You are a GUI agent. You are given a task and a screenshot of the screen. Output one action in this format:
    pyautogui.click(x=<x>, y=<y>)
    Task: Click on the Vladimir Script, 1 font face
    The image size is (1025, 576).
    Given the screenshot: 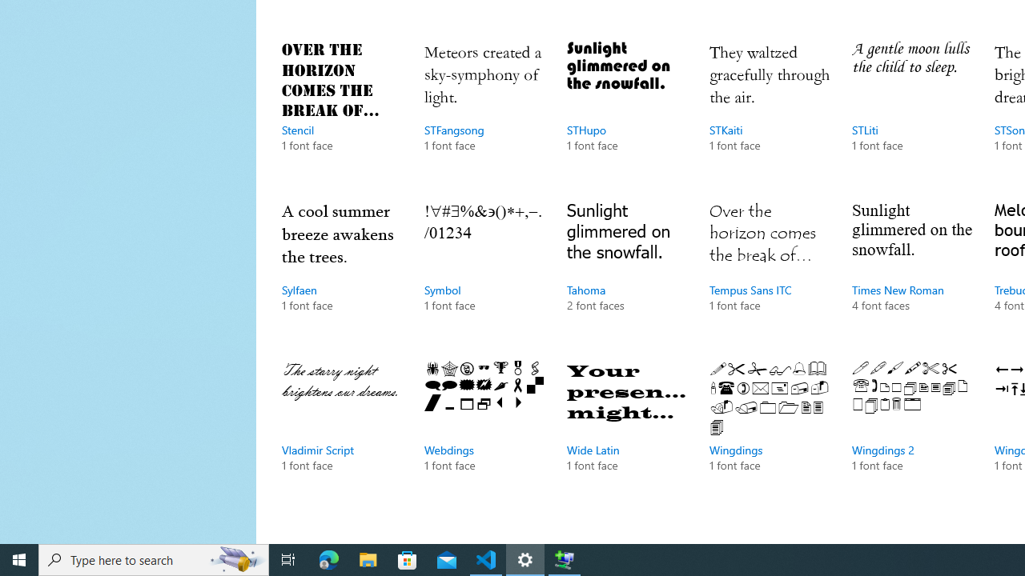 What is the action you would take?
    pyautogui.click(x=341, y=432)
    